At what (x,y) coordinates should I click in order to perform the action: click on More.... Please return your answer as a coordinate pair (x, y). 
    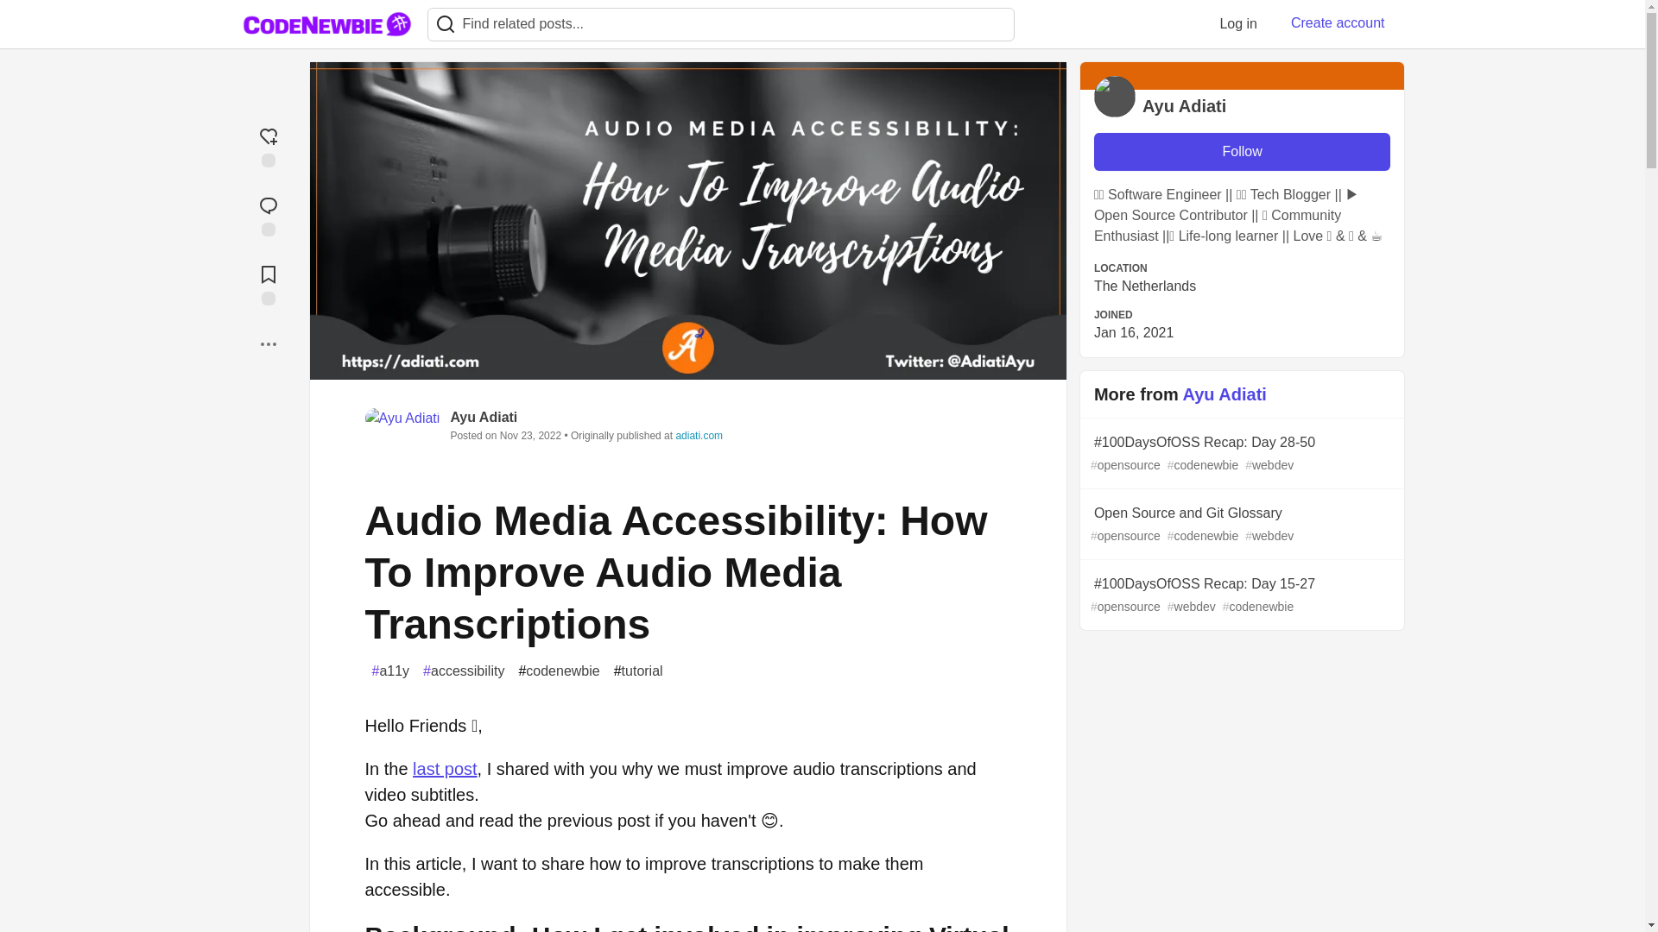
    Looking at the image, I should click on (268, 343).